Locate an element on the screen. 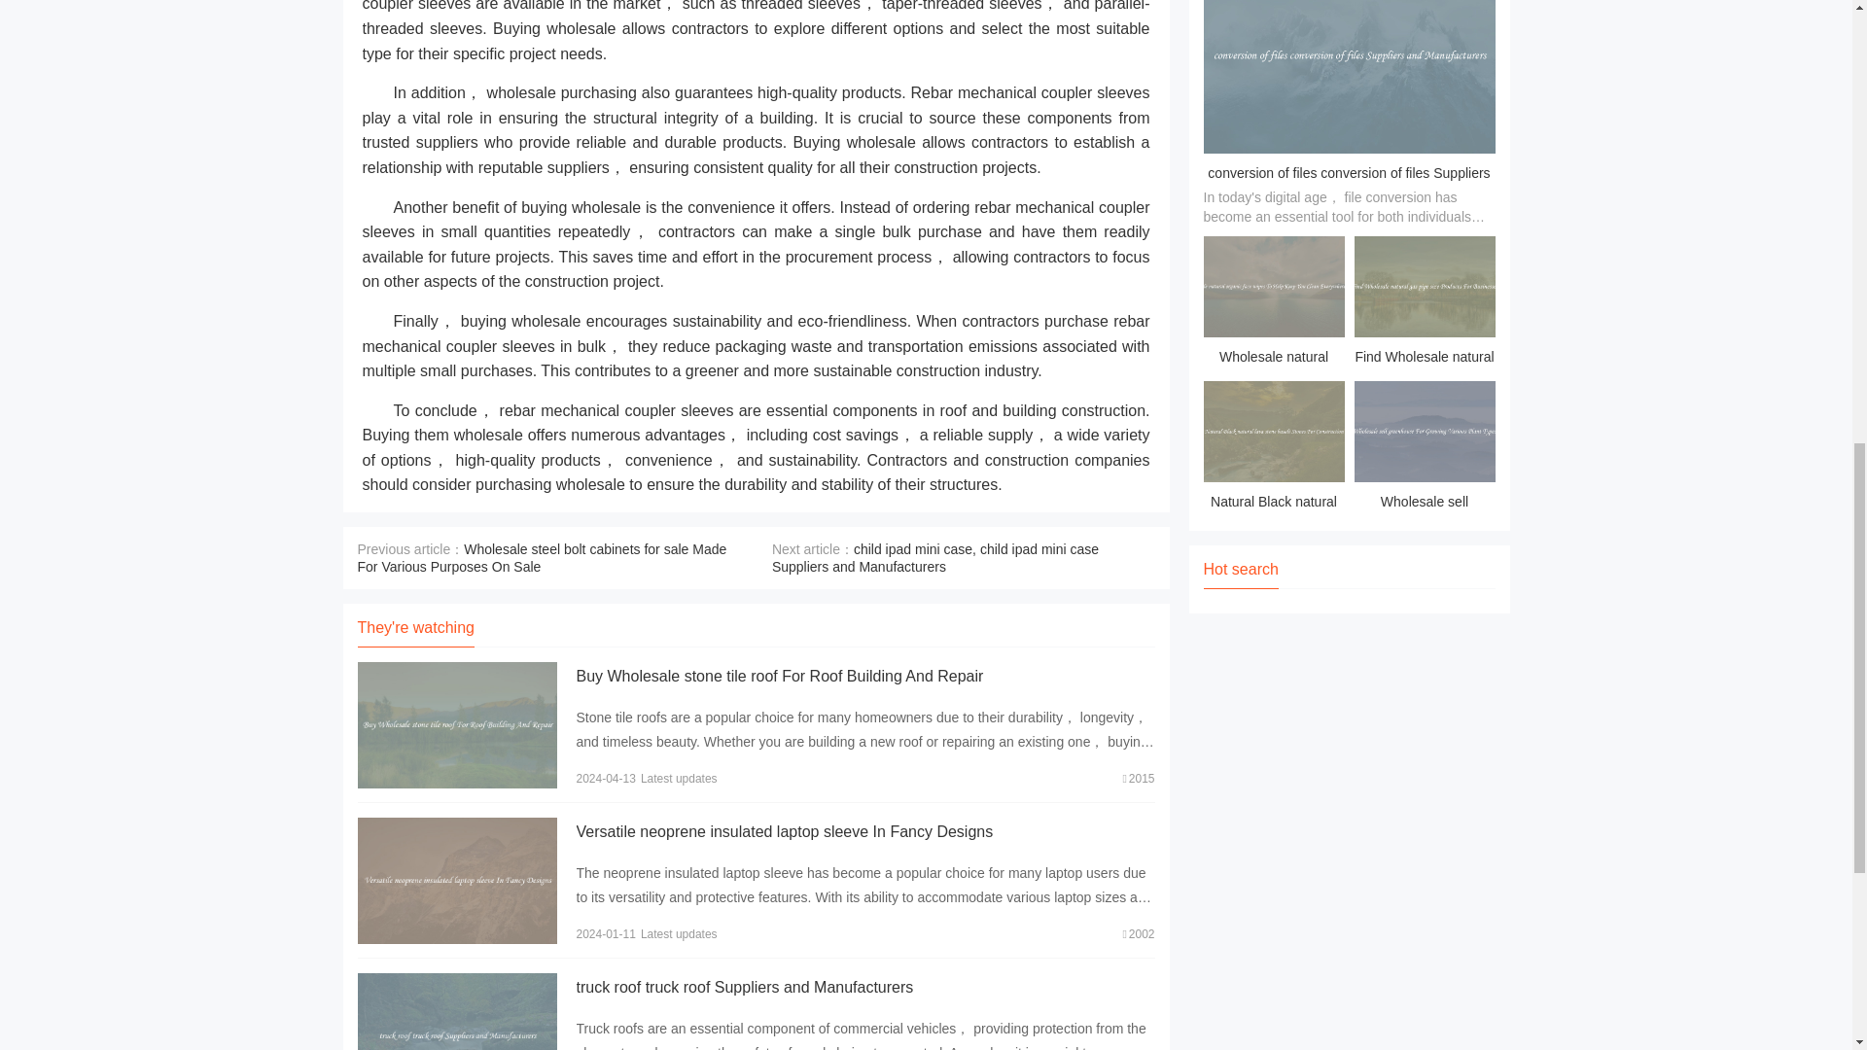 The width and height of the screenshot is (1867, 1050). Versatile neoprene insulated laptop sleeve In Fancy Designs is located at coordinates (784, 831).